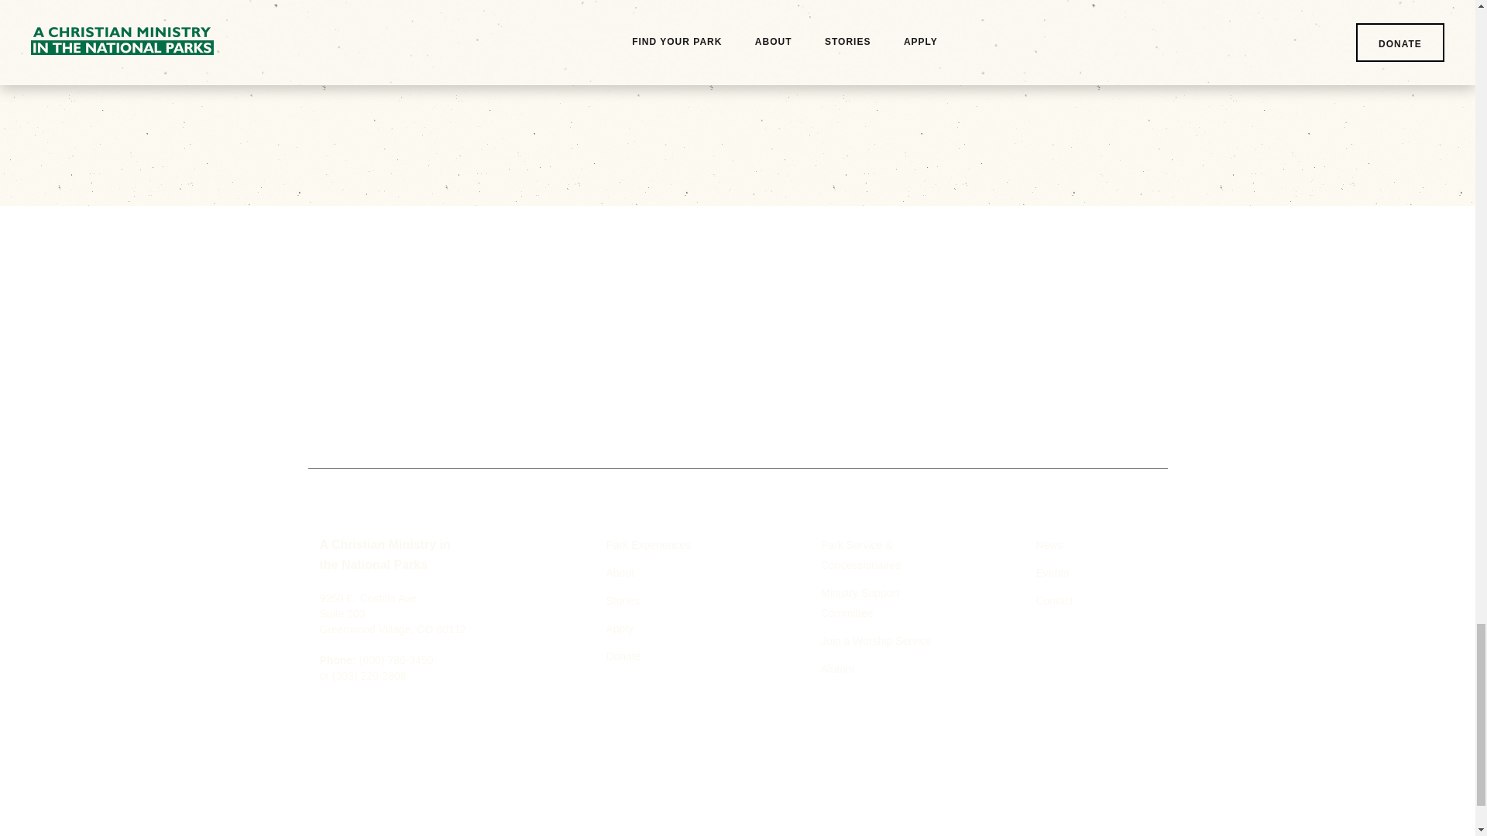  Describe the element at coordinates (622, 601) in the screenshot. I see `Stories` at that location.